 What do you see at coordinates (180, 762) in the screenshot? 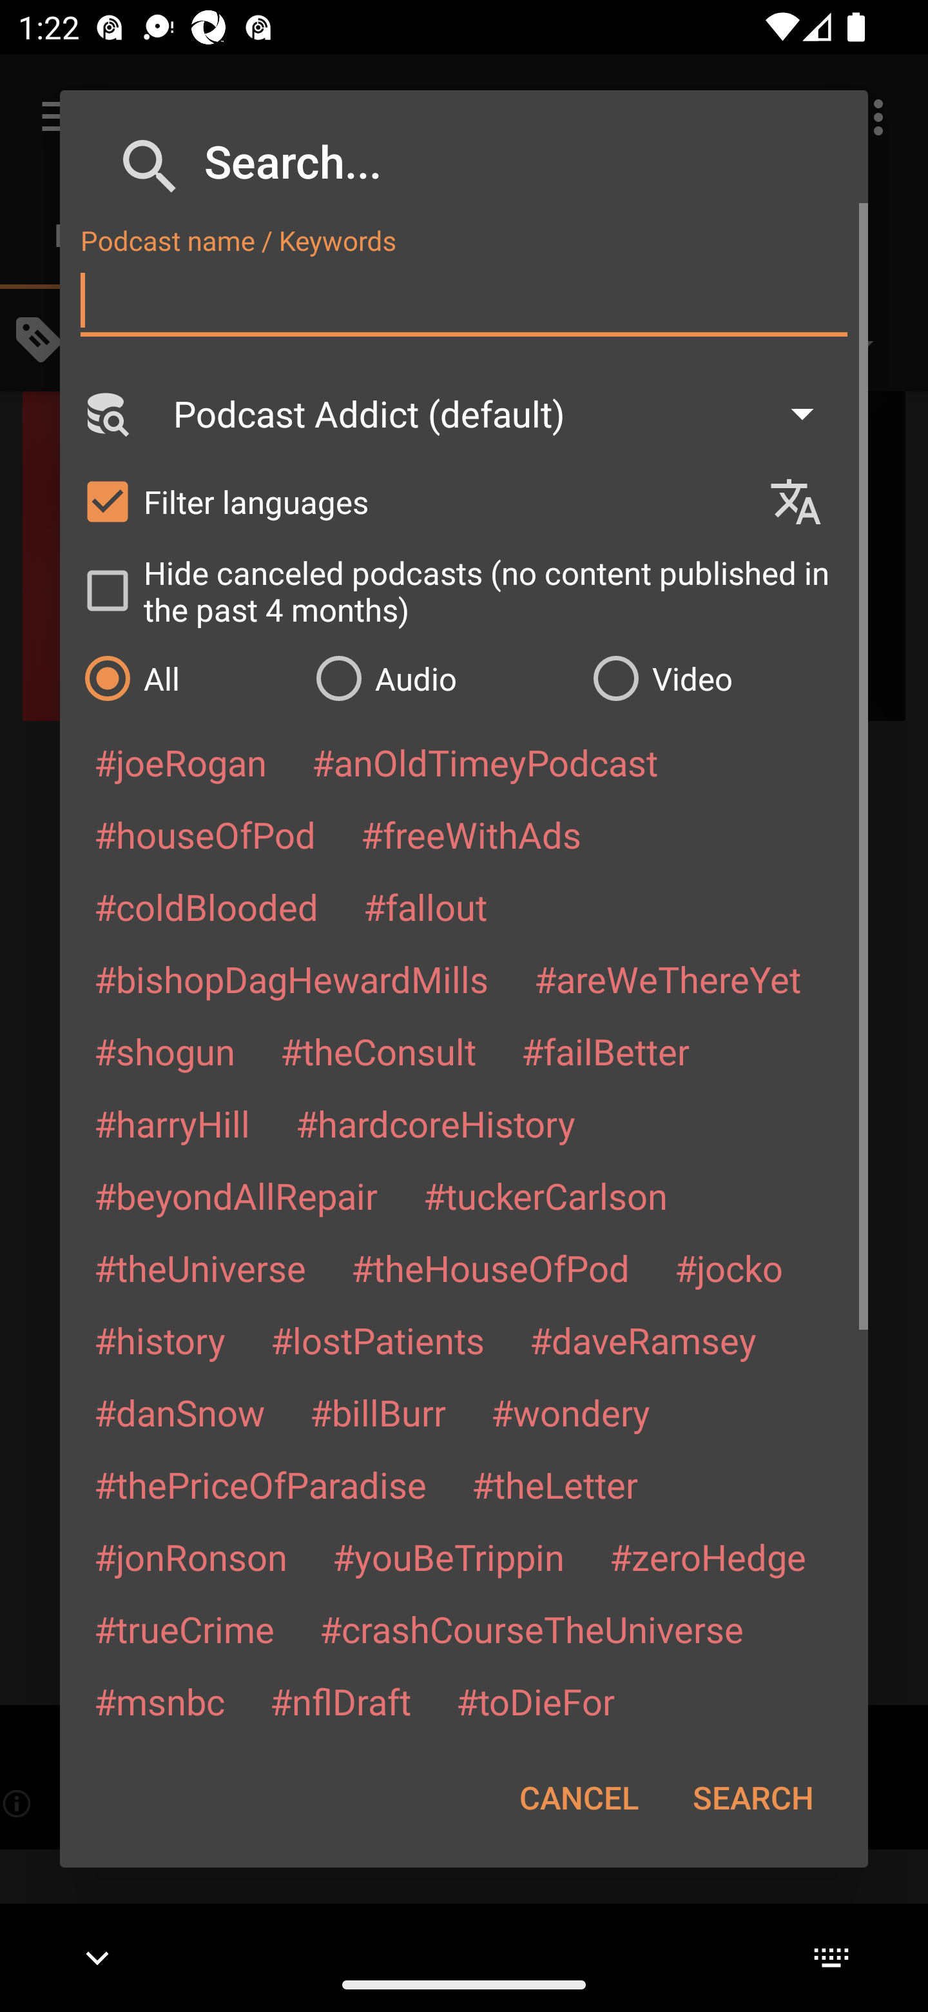
I see `#joeRogan` at bounding box center [180, 762].